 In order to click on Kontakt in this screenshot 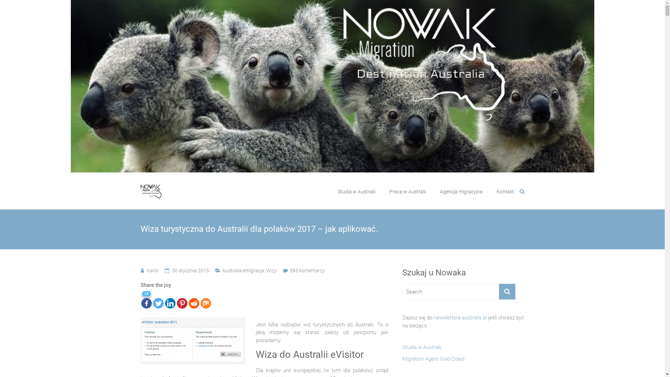, I will do `click(505, 192)`.